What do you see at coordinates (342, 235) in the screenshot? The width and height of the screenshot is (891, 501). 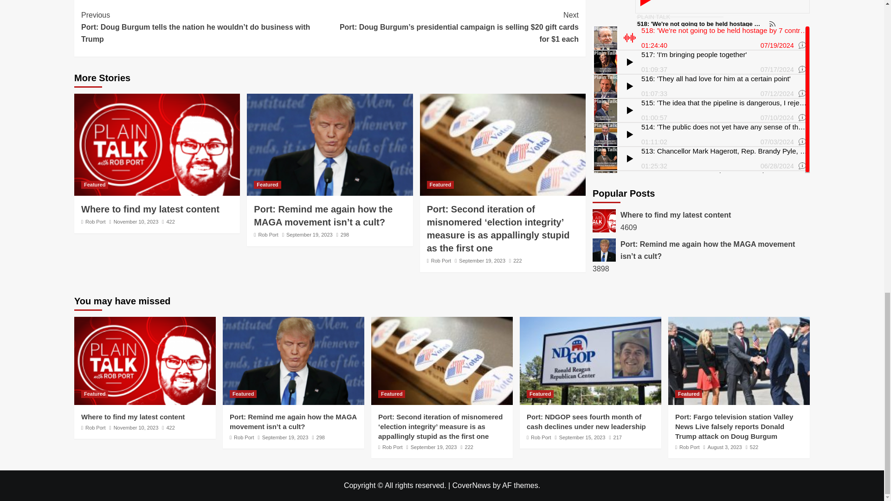 I see `298` at bounding box center [342, 235].